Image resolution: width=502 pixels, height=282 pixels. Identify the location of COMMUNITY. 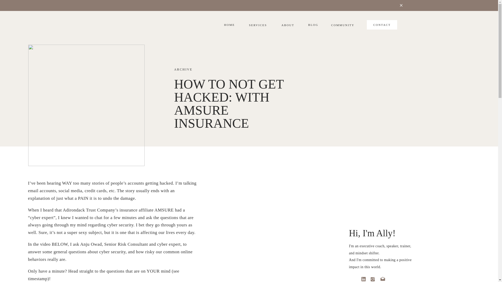
(340, 25).